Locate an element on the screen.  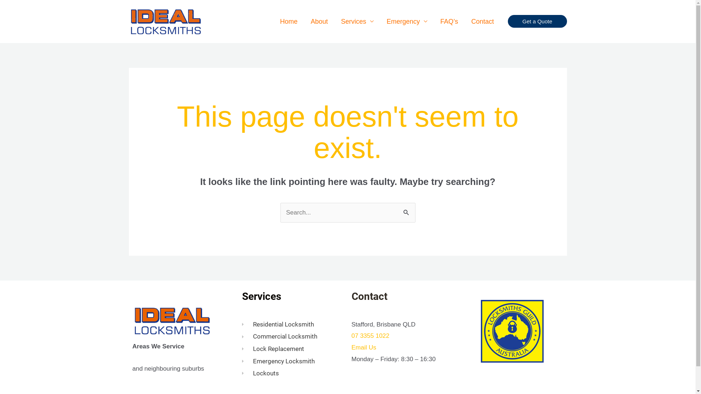
Lock Replacement is located at coordinates (293, 349).